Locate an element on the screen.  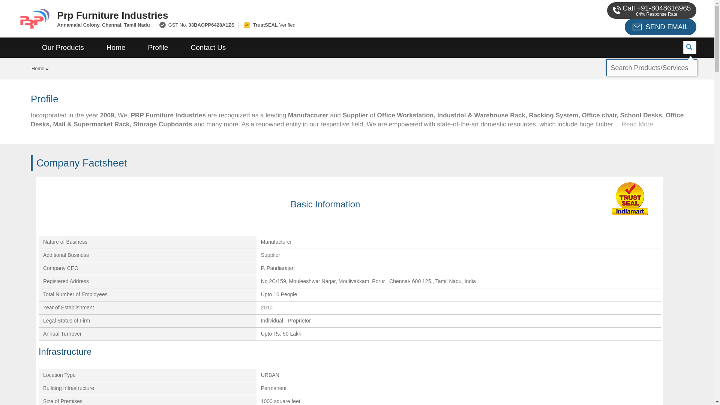
Home is located at coordinates (38, 68).